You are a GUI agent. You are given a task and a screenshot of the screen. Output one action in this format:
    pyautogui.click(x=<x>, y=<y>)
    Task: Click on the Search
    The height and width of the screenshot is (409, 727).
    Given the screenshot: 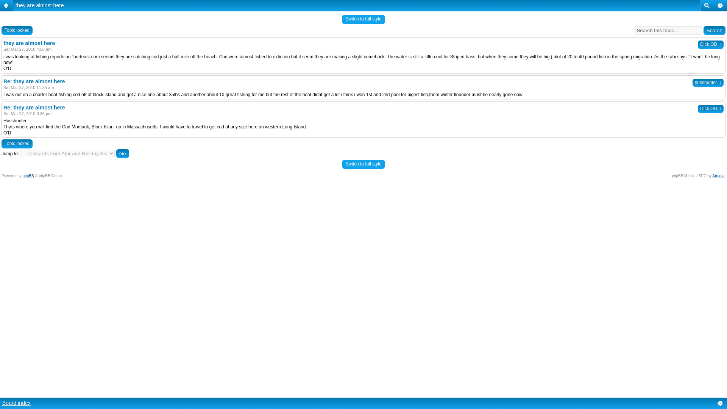 What is the action you would take?
    pyautogui.click(x=715, y=30)
    